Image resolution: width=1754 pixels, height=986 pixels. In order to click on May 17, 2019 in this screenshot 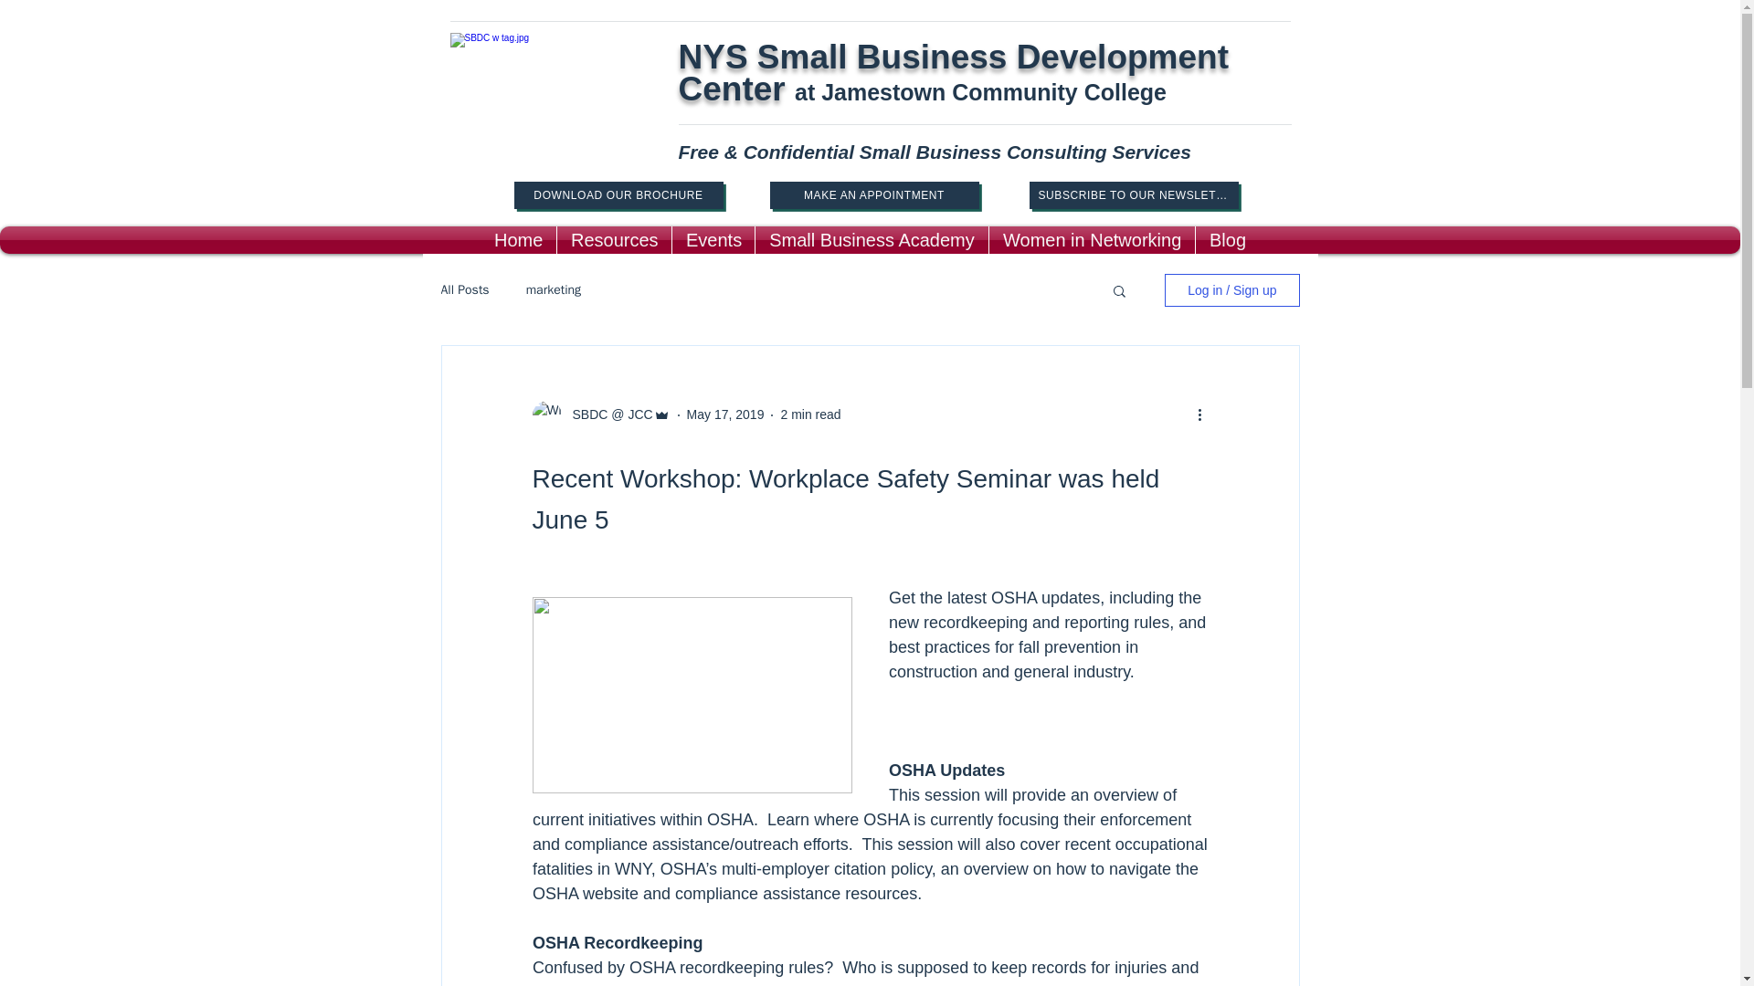, I will do `click(725, 414)`.